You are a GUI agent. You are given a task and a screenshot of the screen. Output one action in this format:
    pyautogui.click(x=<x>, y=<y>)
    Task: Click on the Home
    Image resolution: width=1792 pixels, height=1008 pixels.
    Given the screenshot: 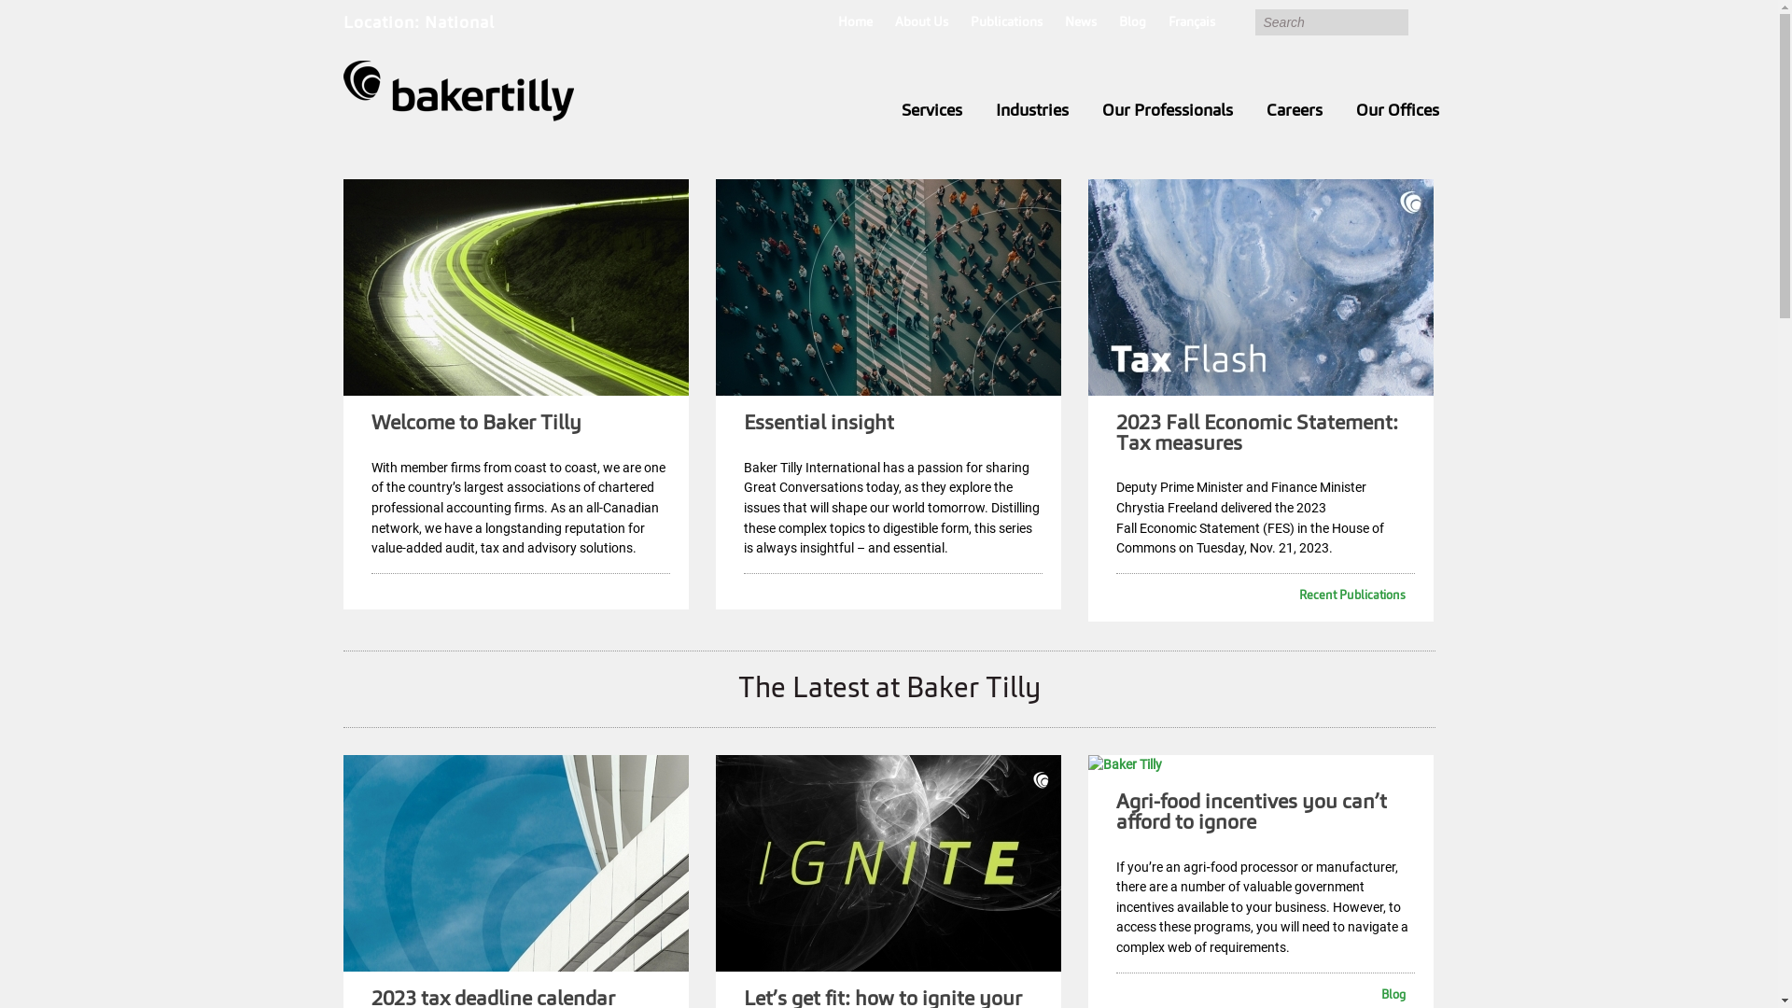 What is the action you would take?
    pyautogui.click(x=855, y=24)
    